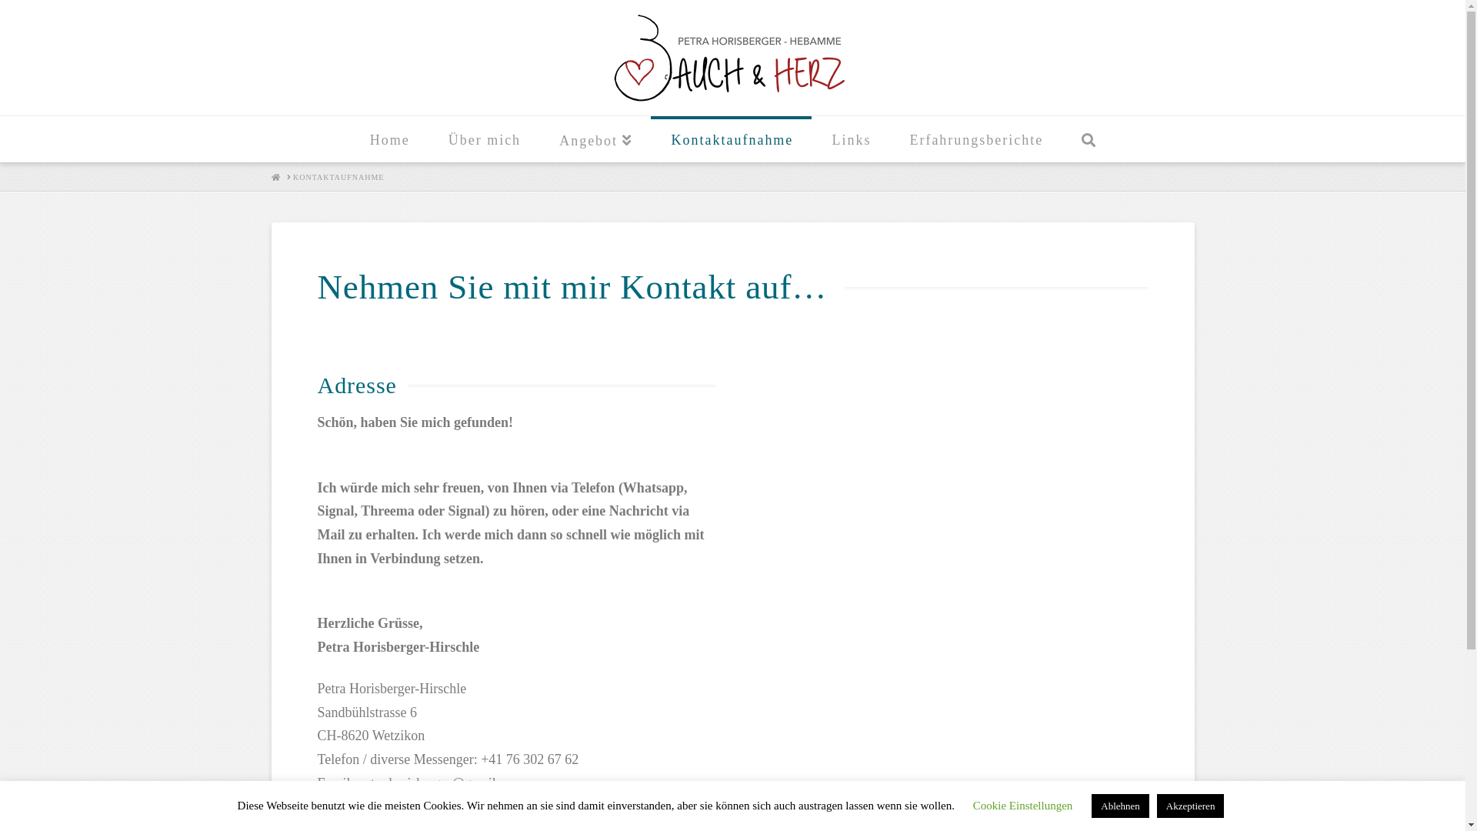 Image resolution: width=1477 pixels, height=831 pixels. I want to click on HOME, so click(275, 177).